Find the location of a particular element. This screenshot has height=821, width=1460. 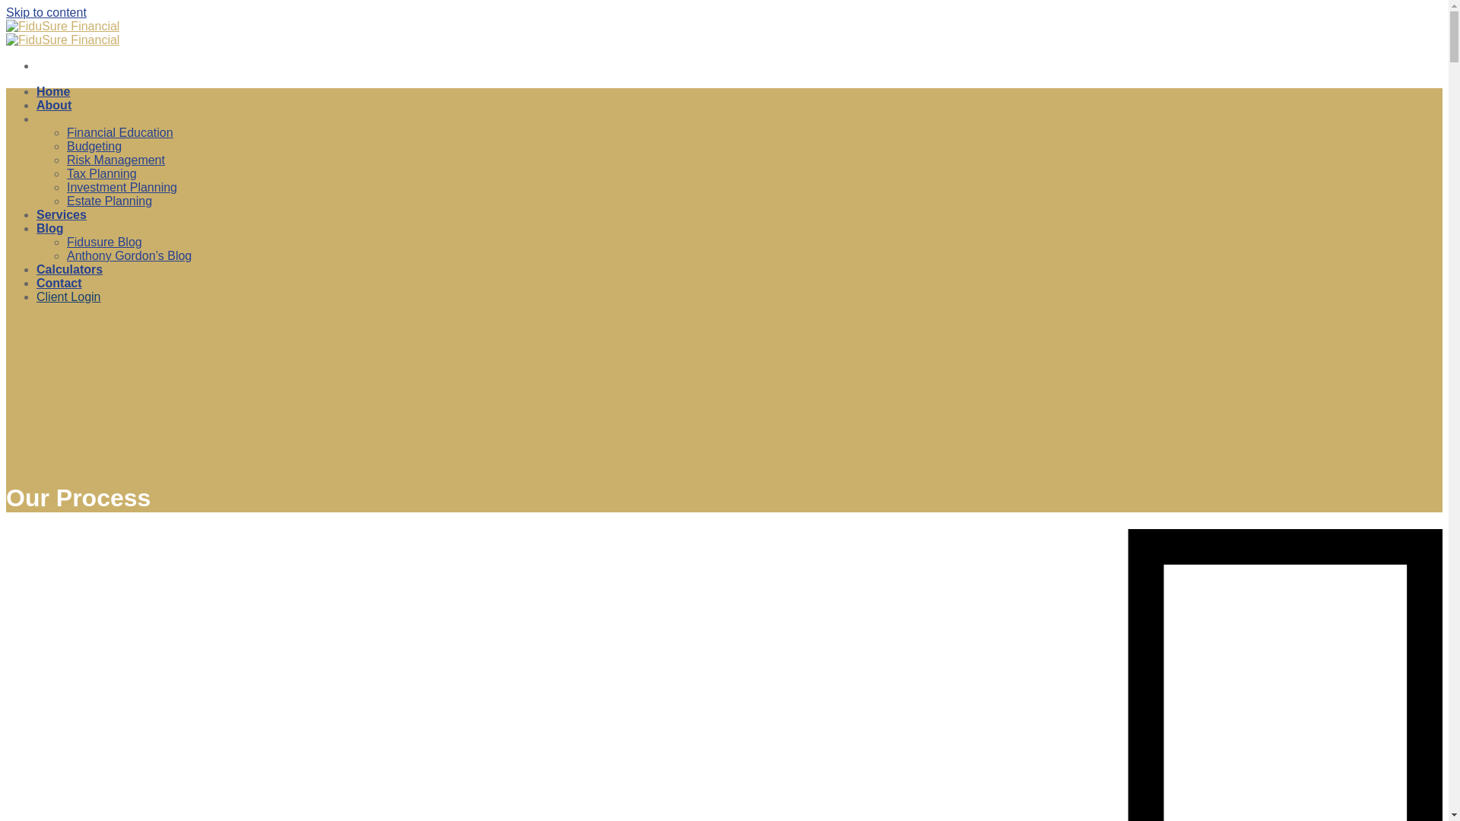

Financial Education is located at coordinates (120, 132).